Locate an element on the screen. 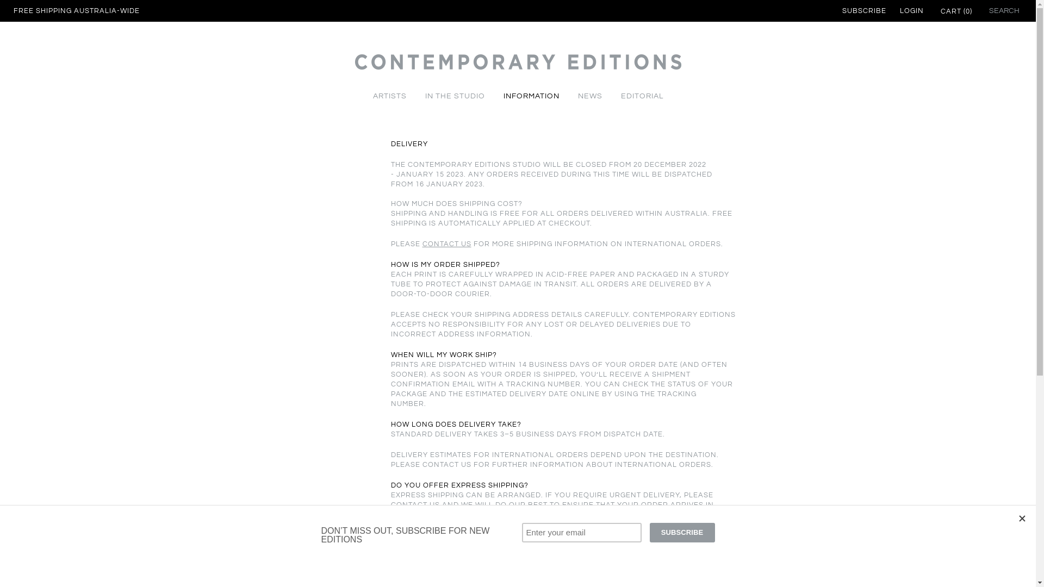 This screenshot has height=587, width=1044. CART (0) is located at coordinates (955, 11).